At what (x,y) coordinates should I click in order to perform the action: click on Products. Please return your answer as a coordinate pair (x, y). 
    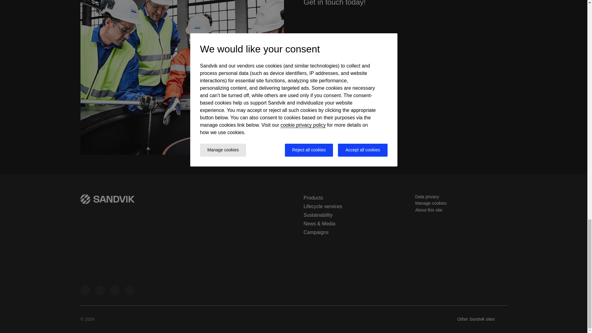
    Looking at the image, I should click on (313, 198).